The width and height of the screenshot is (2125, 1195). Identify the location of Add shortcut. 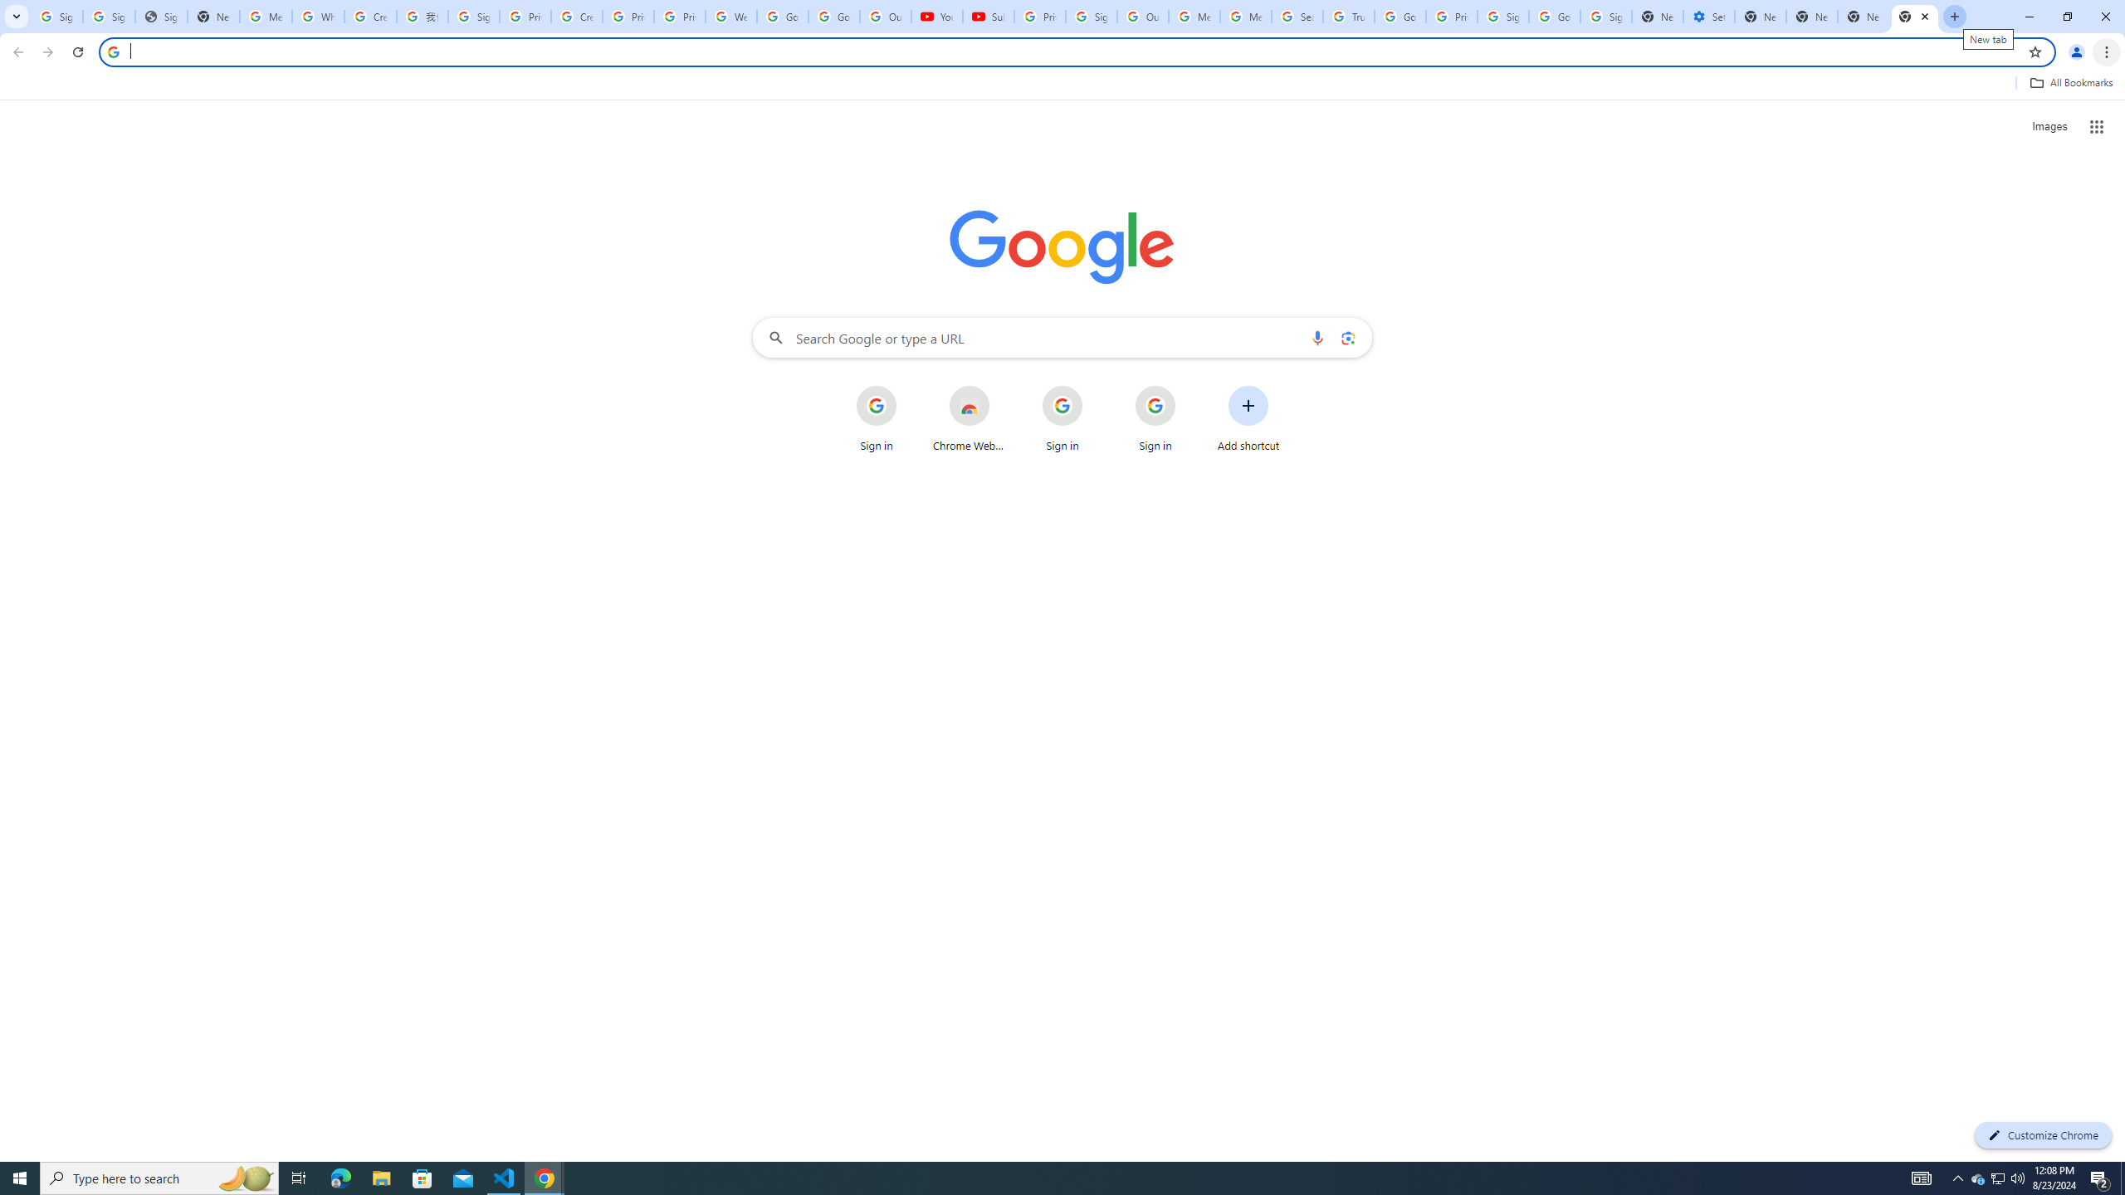
(1248, 419).